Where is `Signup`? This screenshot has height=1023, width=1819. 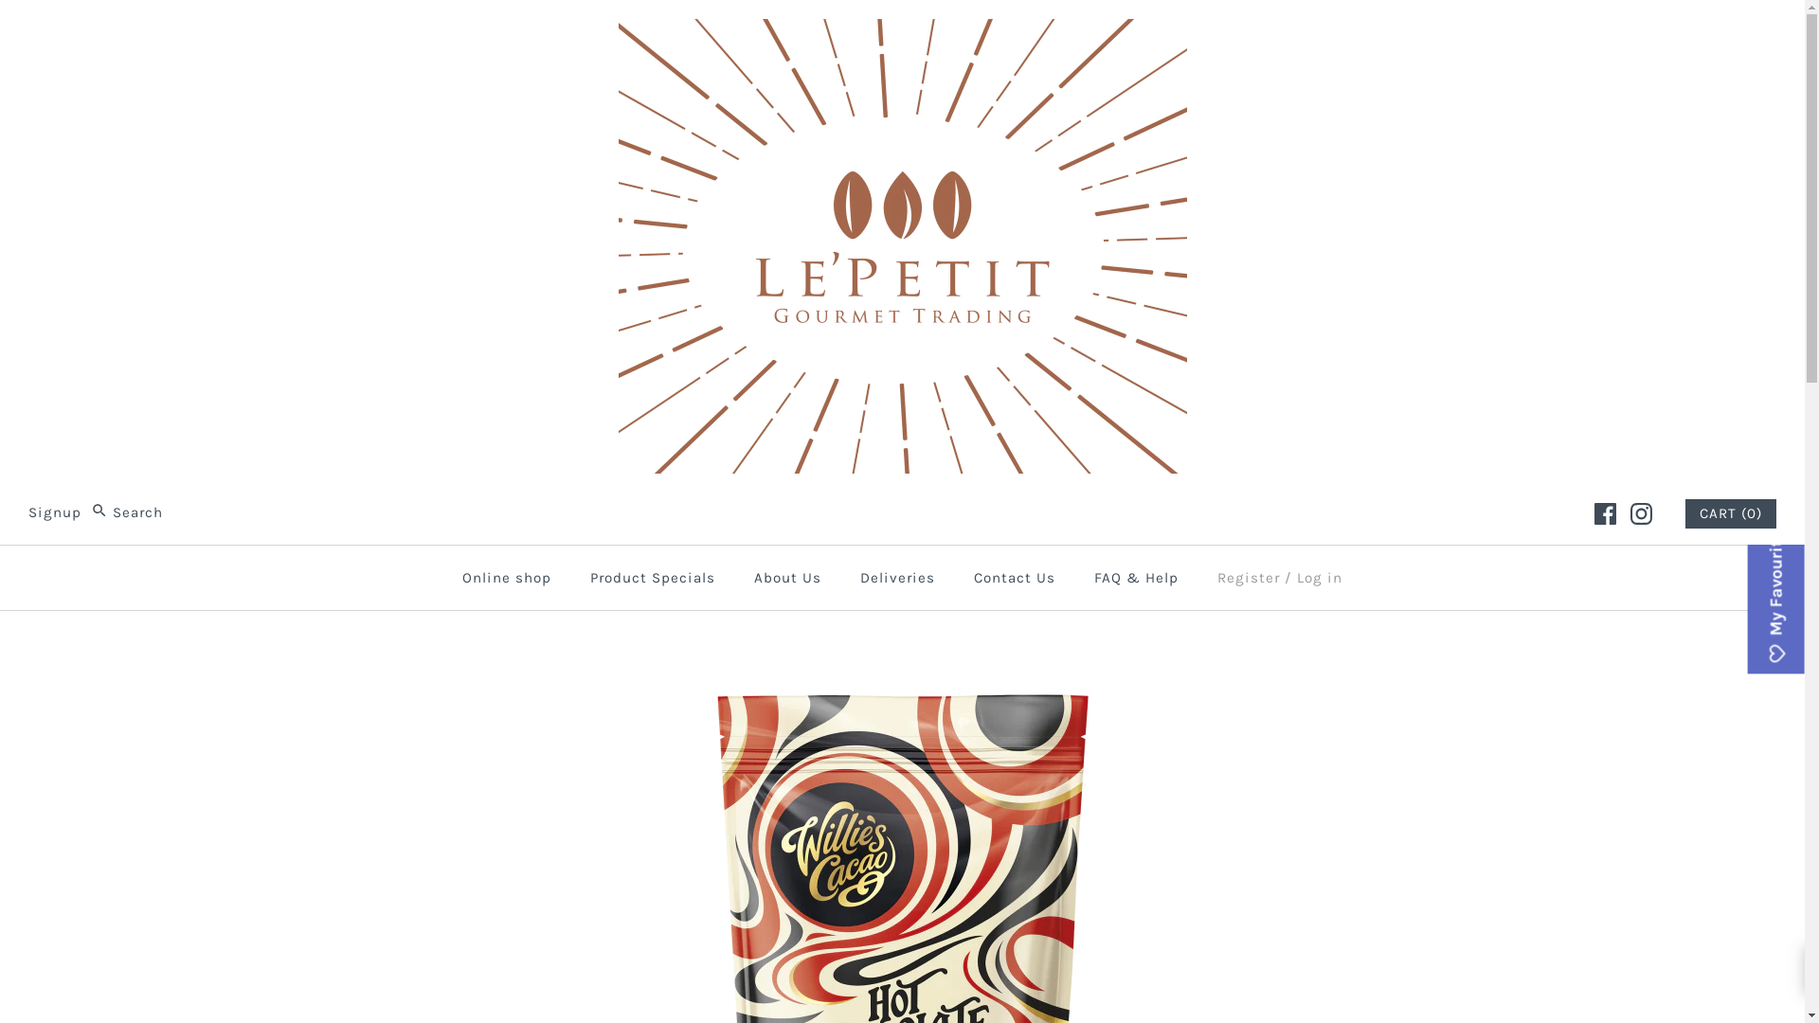
Signup is located at coordinates (55, 512).